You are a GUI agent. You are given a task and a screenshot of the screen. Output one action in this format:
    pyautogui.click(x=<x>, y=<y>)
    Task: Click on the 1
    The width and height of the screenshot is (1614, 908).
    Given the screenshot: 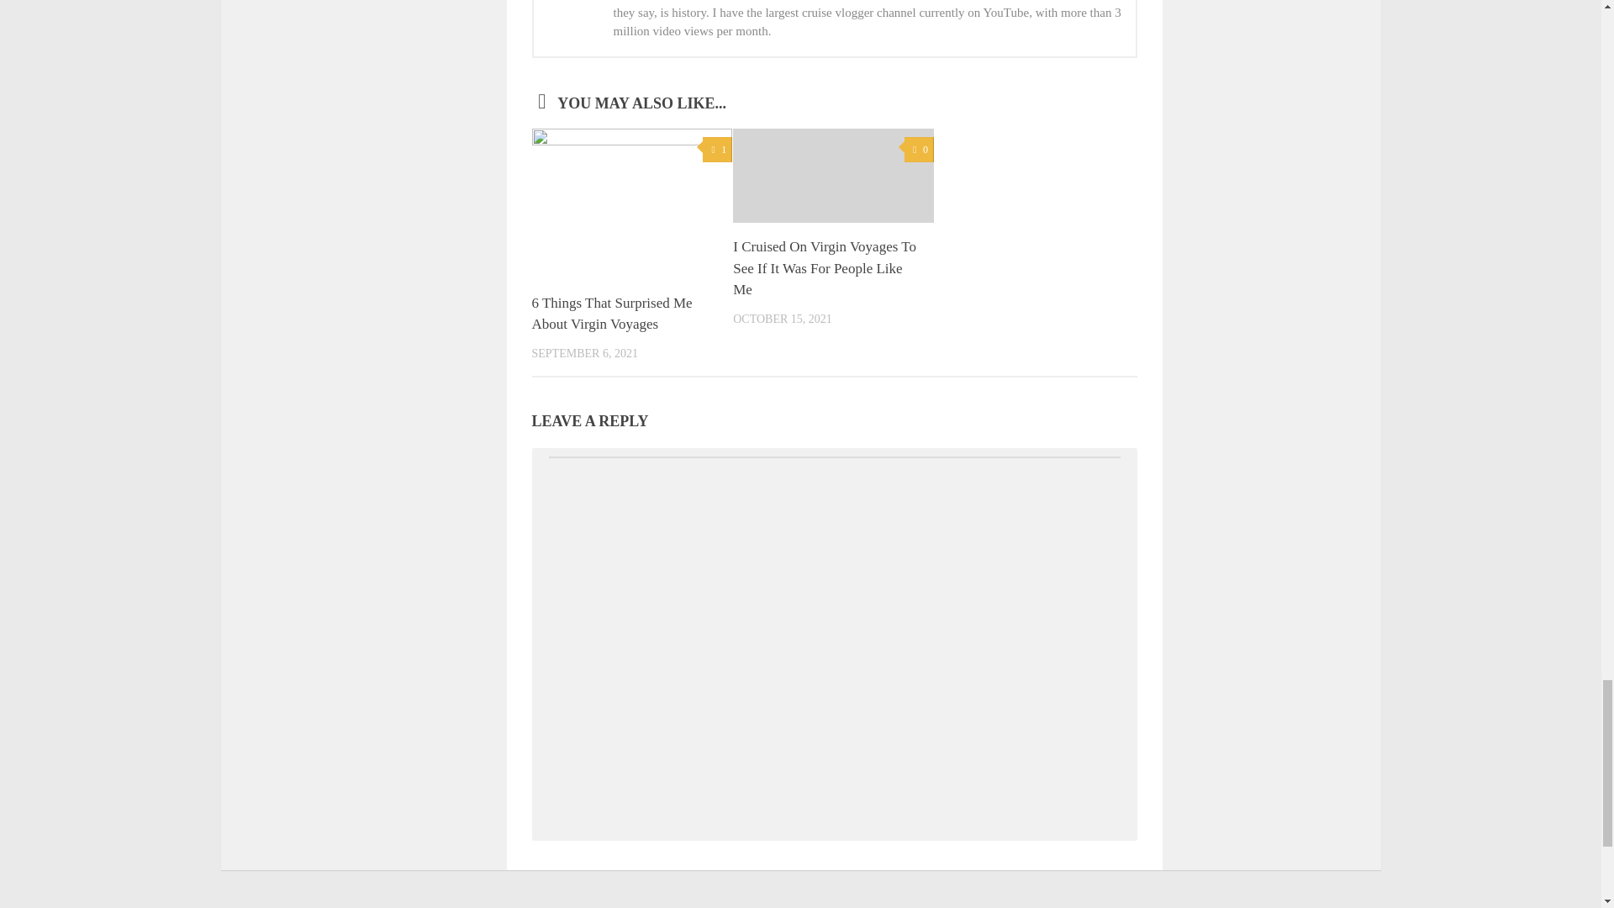 What is the action you would take?
    pyautogui.click(x=717, y=150)
    